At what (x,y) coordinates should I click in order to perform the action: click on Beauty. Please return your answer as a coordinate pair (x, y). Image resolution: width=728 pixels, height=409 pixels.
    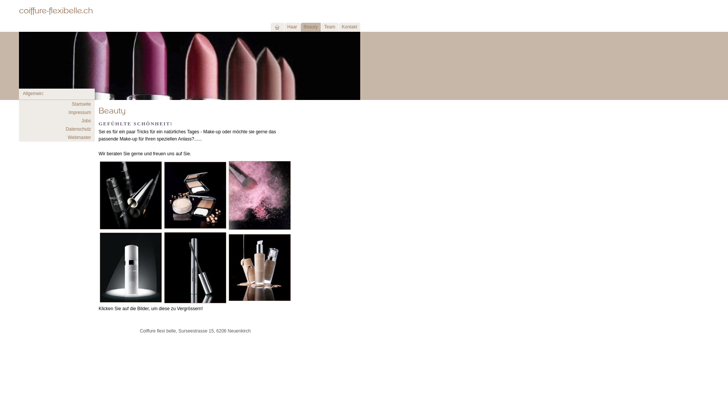
    Looking at the image, I should click on (311, 28).